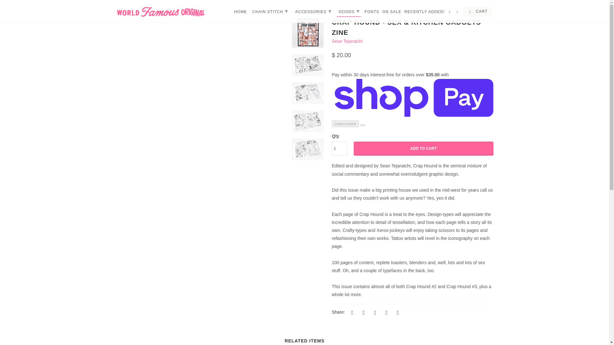 Image resolution: width=614 pixels, height=345 pixels. What do you see at coordinates (347, 41) in the screenshot?
I see `Sean Tejaratchi` at bounding box center [347, 41].